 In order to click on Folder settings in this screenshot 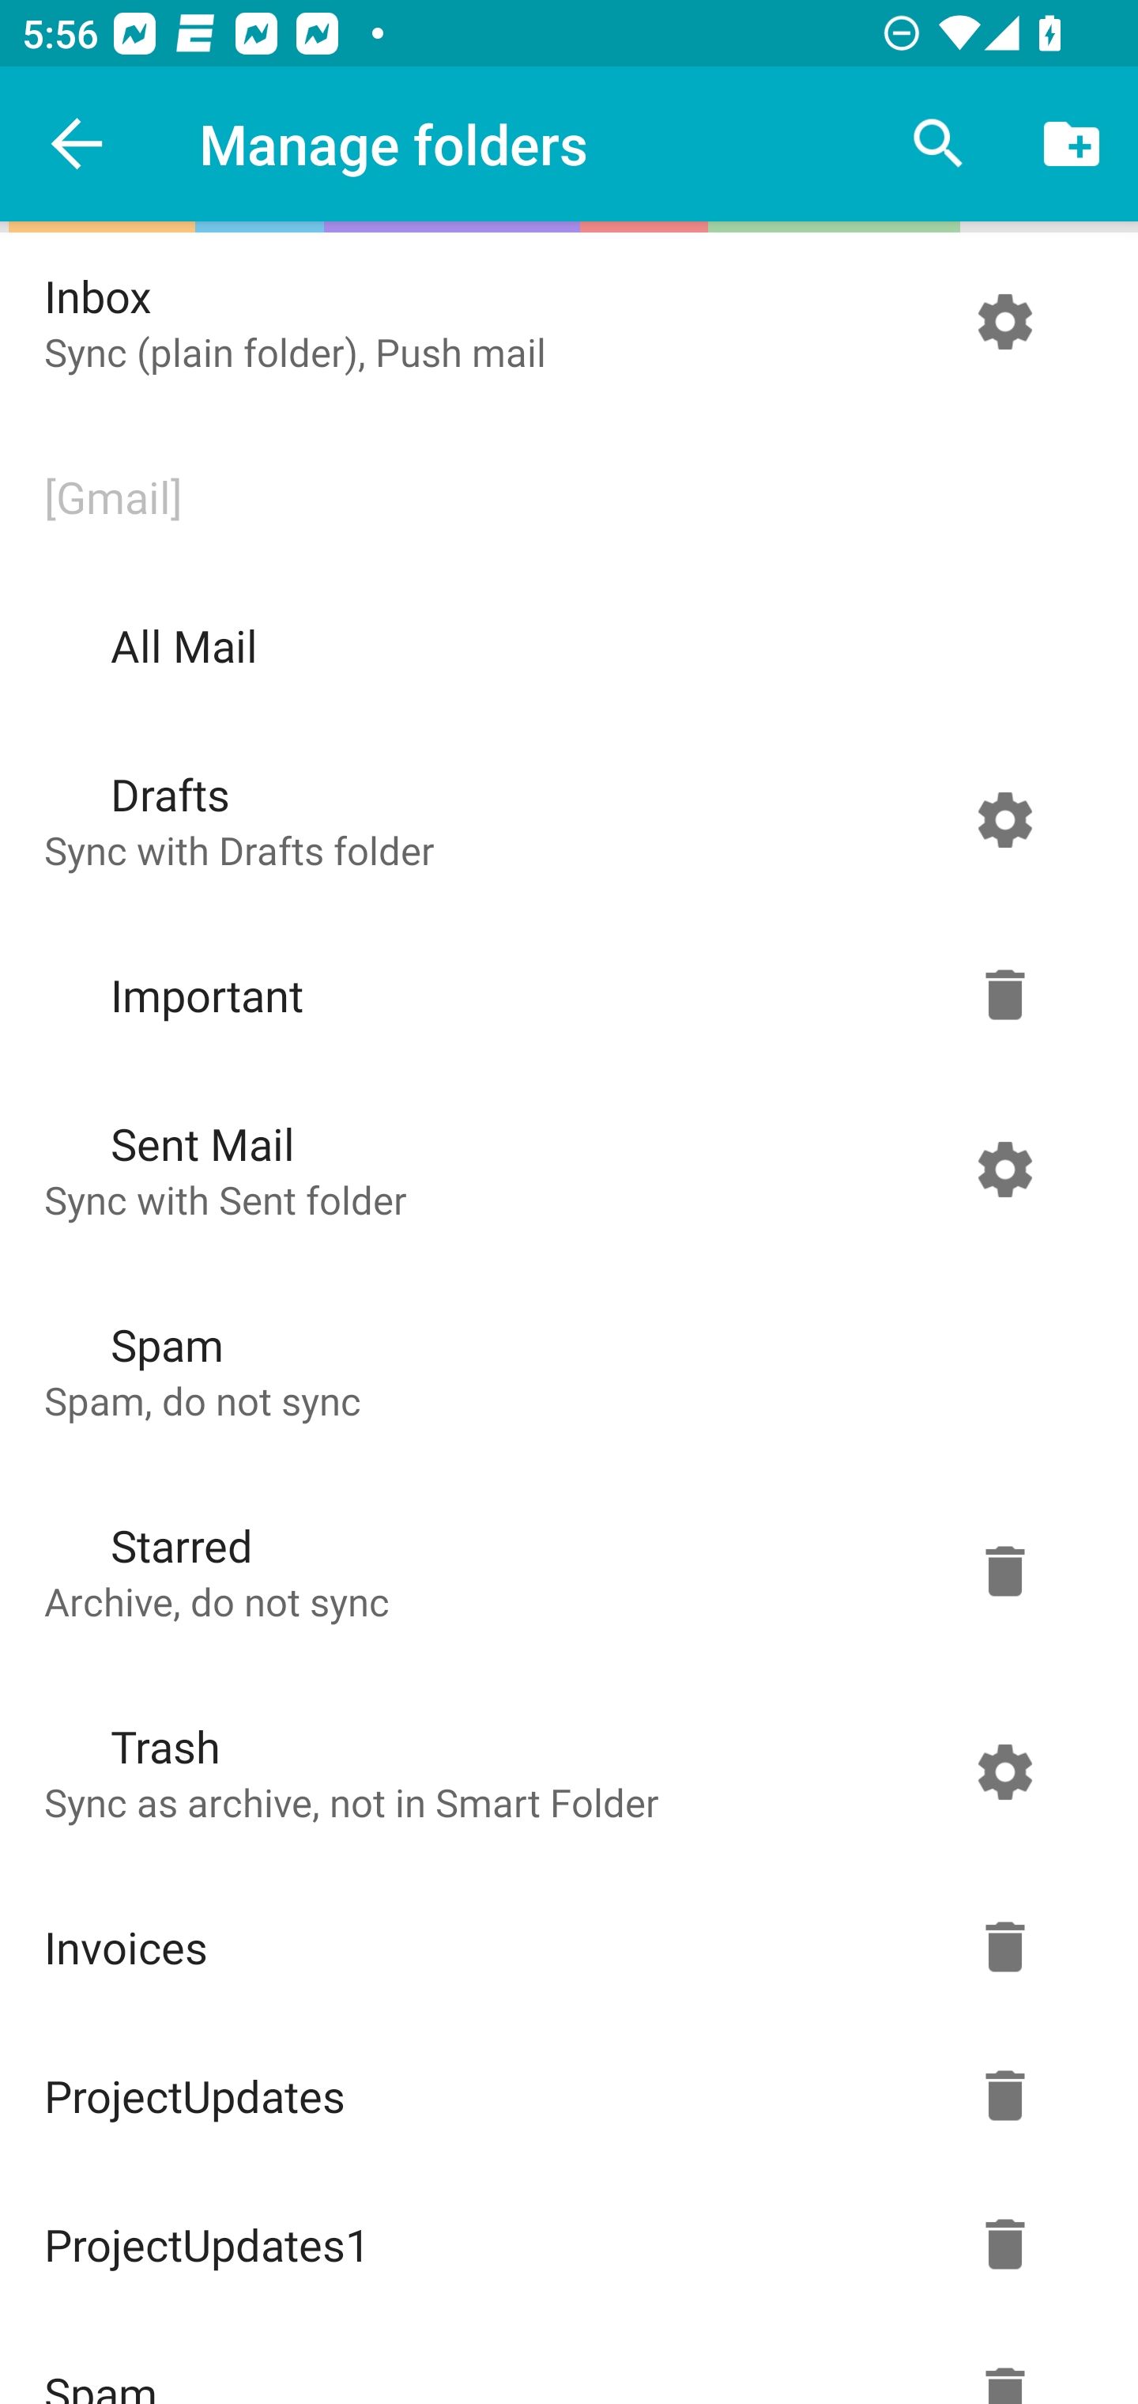, I will do `click(1004, 2244)`.